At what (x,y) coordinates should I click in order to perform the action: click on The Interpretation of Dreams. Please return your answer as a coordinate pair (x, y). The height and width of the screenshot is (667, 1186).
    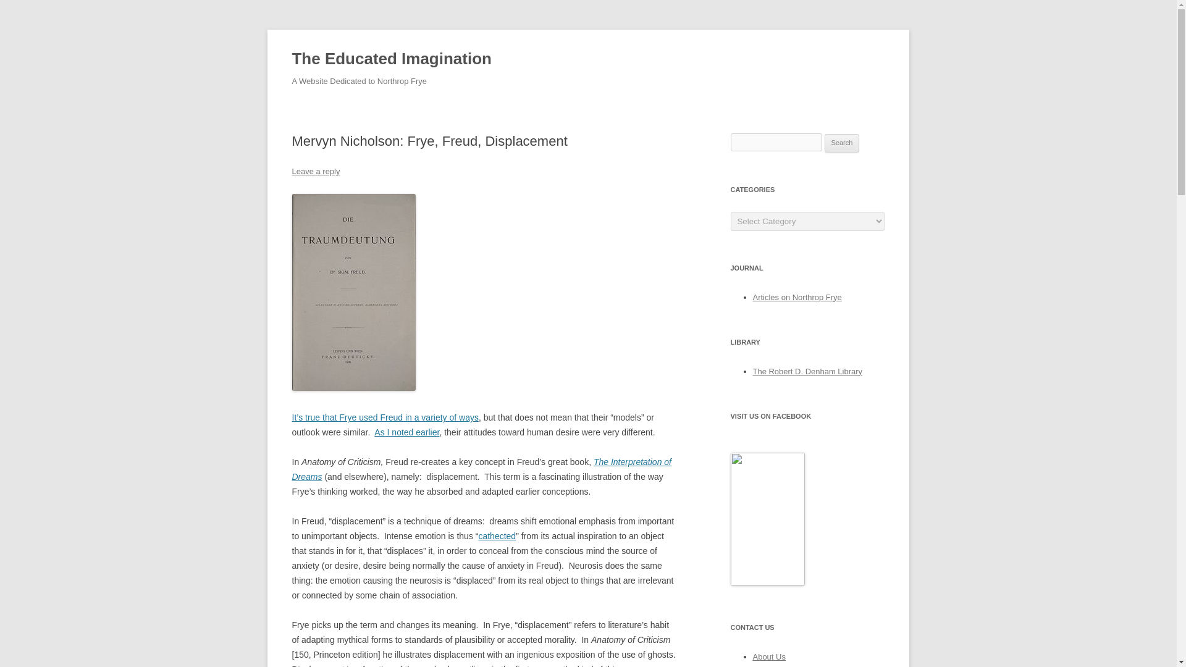
    Looking at the image, I should click on (481, 469).